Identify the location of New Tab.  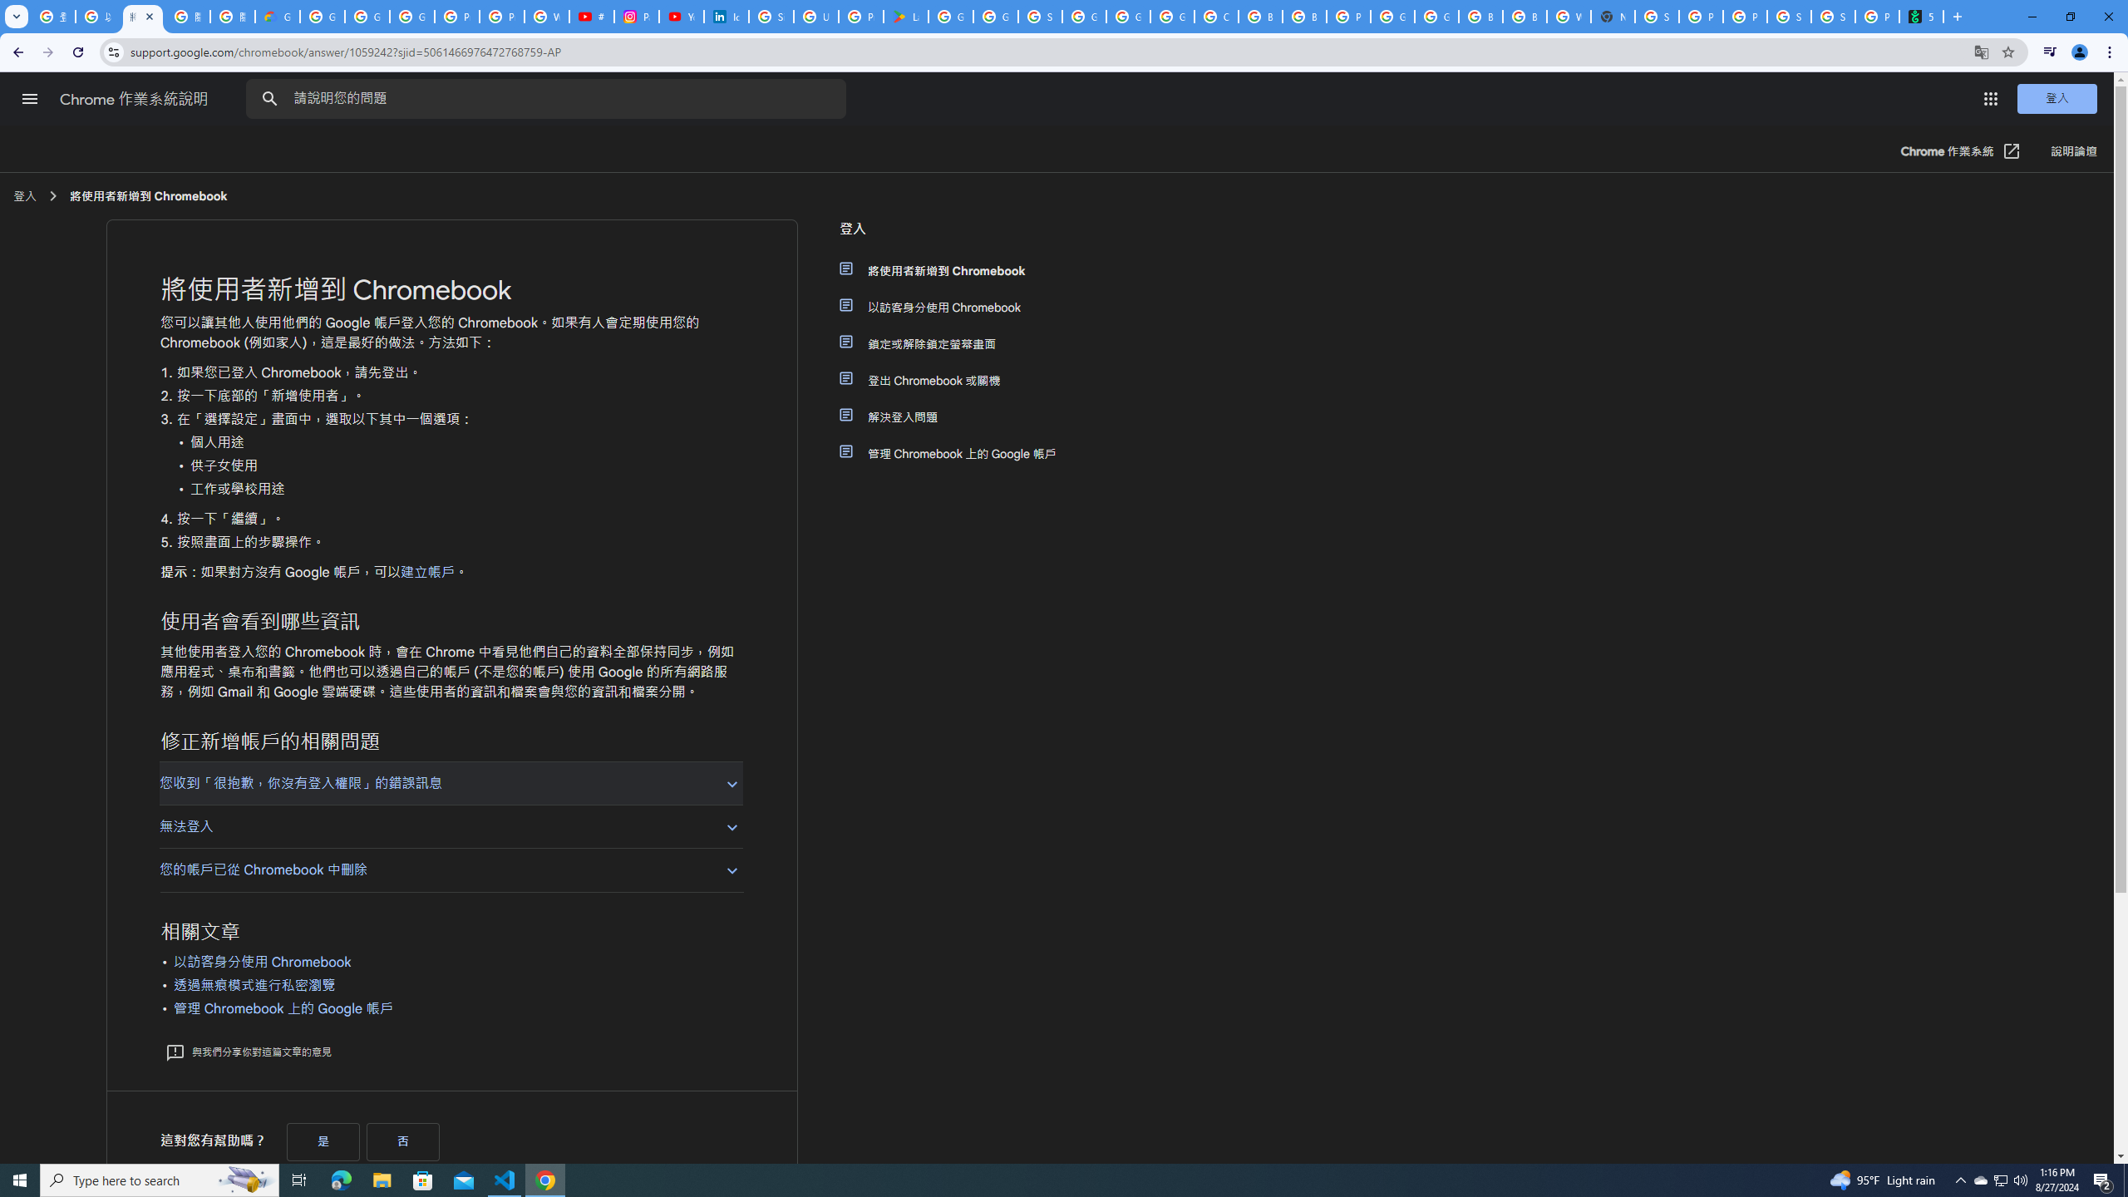
(1613, 17).